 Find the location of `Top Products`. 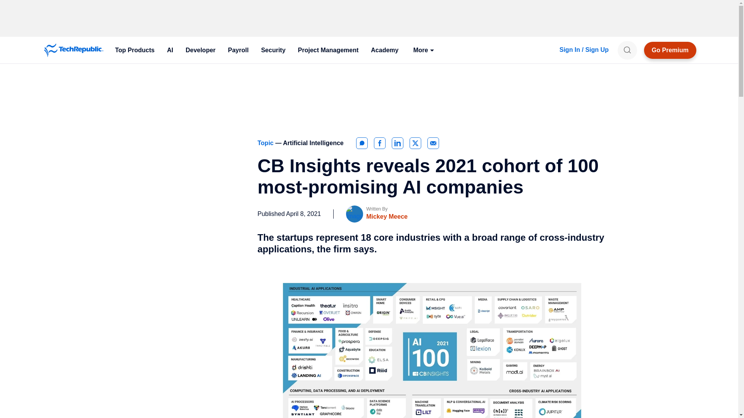

Top Products is located at coordinates (134, 50).